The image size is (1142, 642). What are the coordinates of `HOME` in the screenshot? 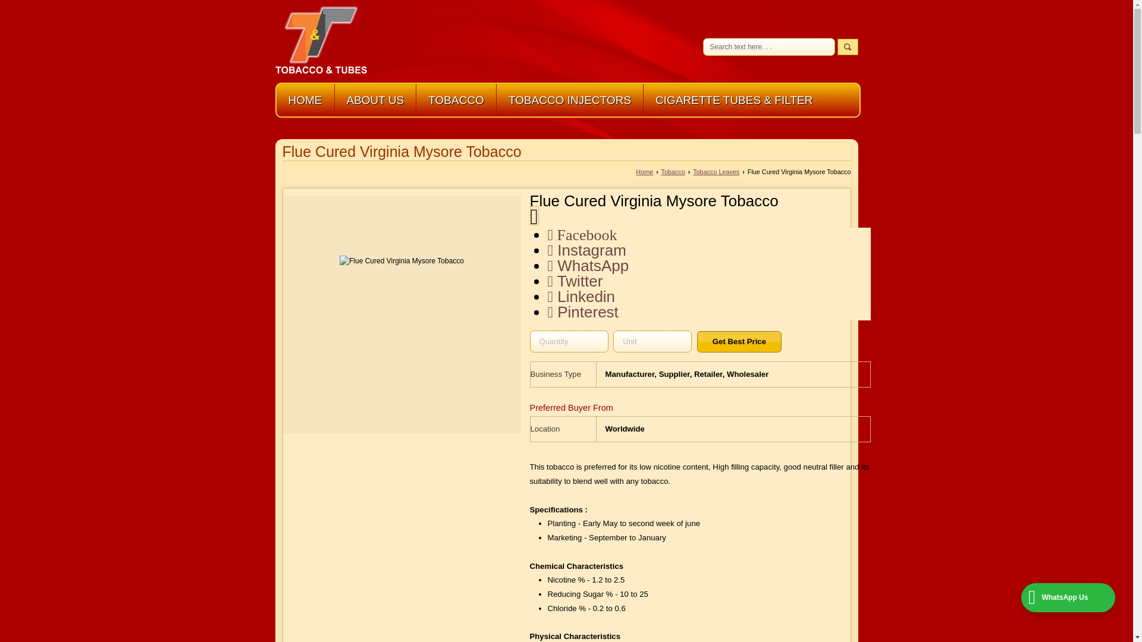 It's located at (305, 100).